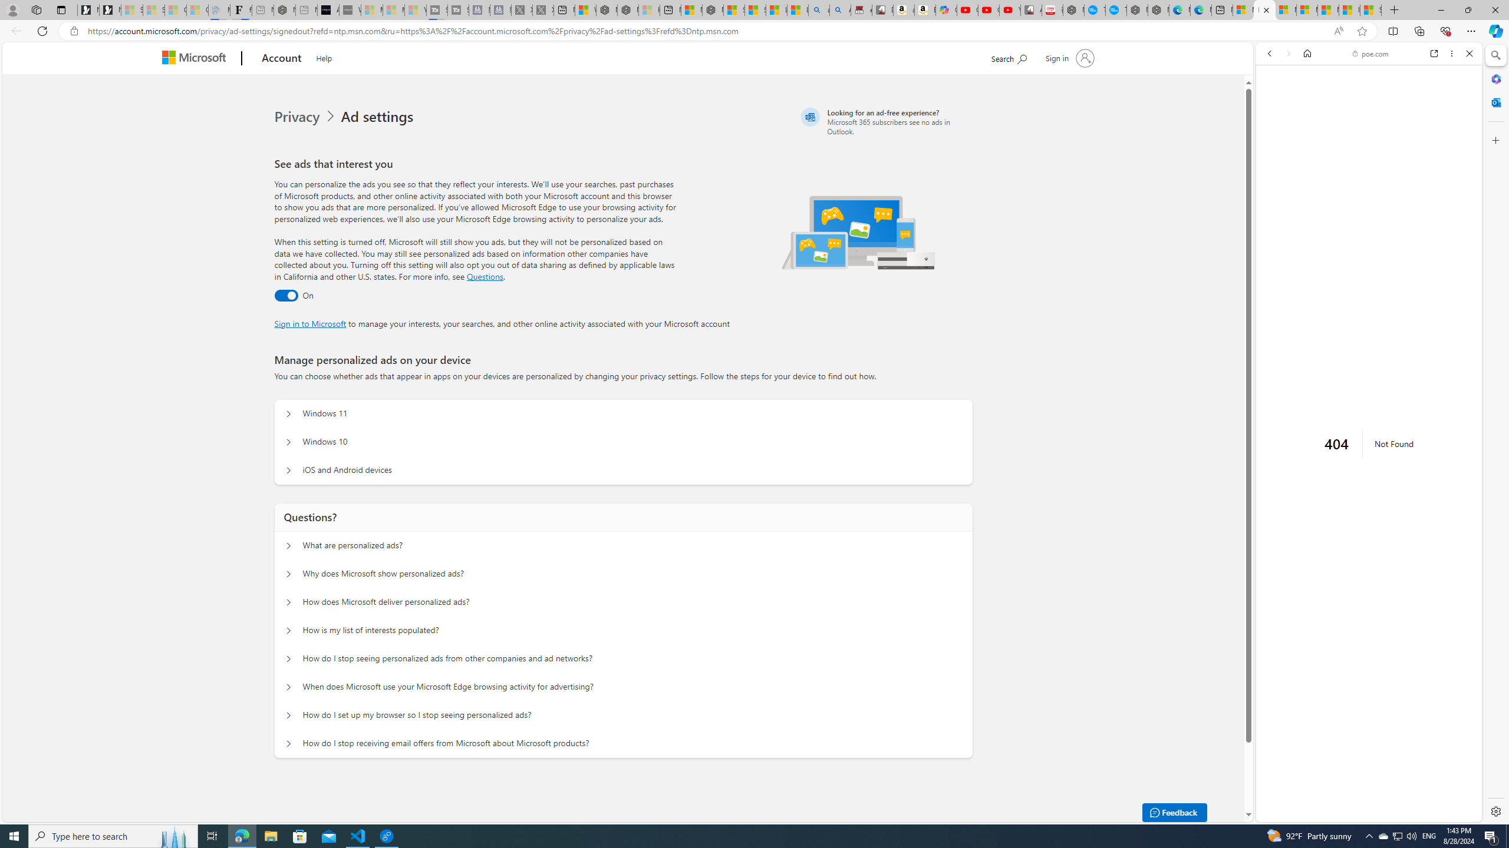 This screenshot has height=848, width=1509. What do you see at coordinates (1495, 811) in the screenshot?
I see `Settings` at bounding box center [1495, 811].